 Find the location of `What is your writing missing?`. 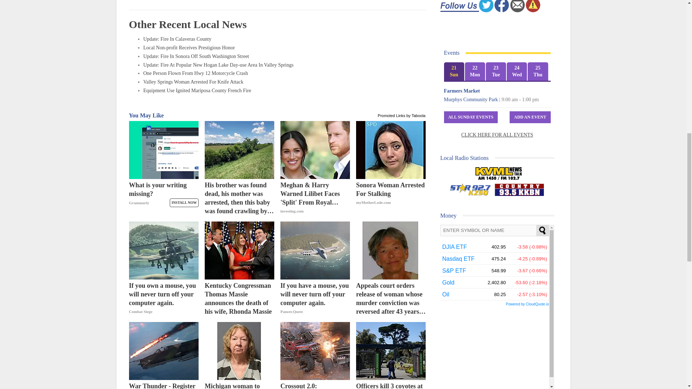

What is your writing missing? is located at coordinates (164, 150).